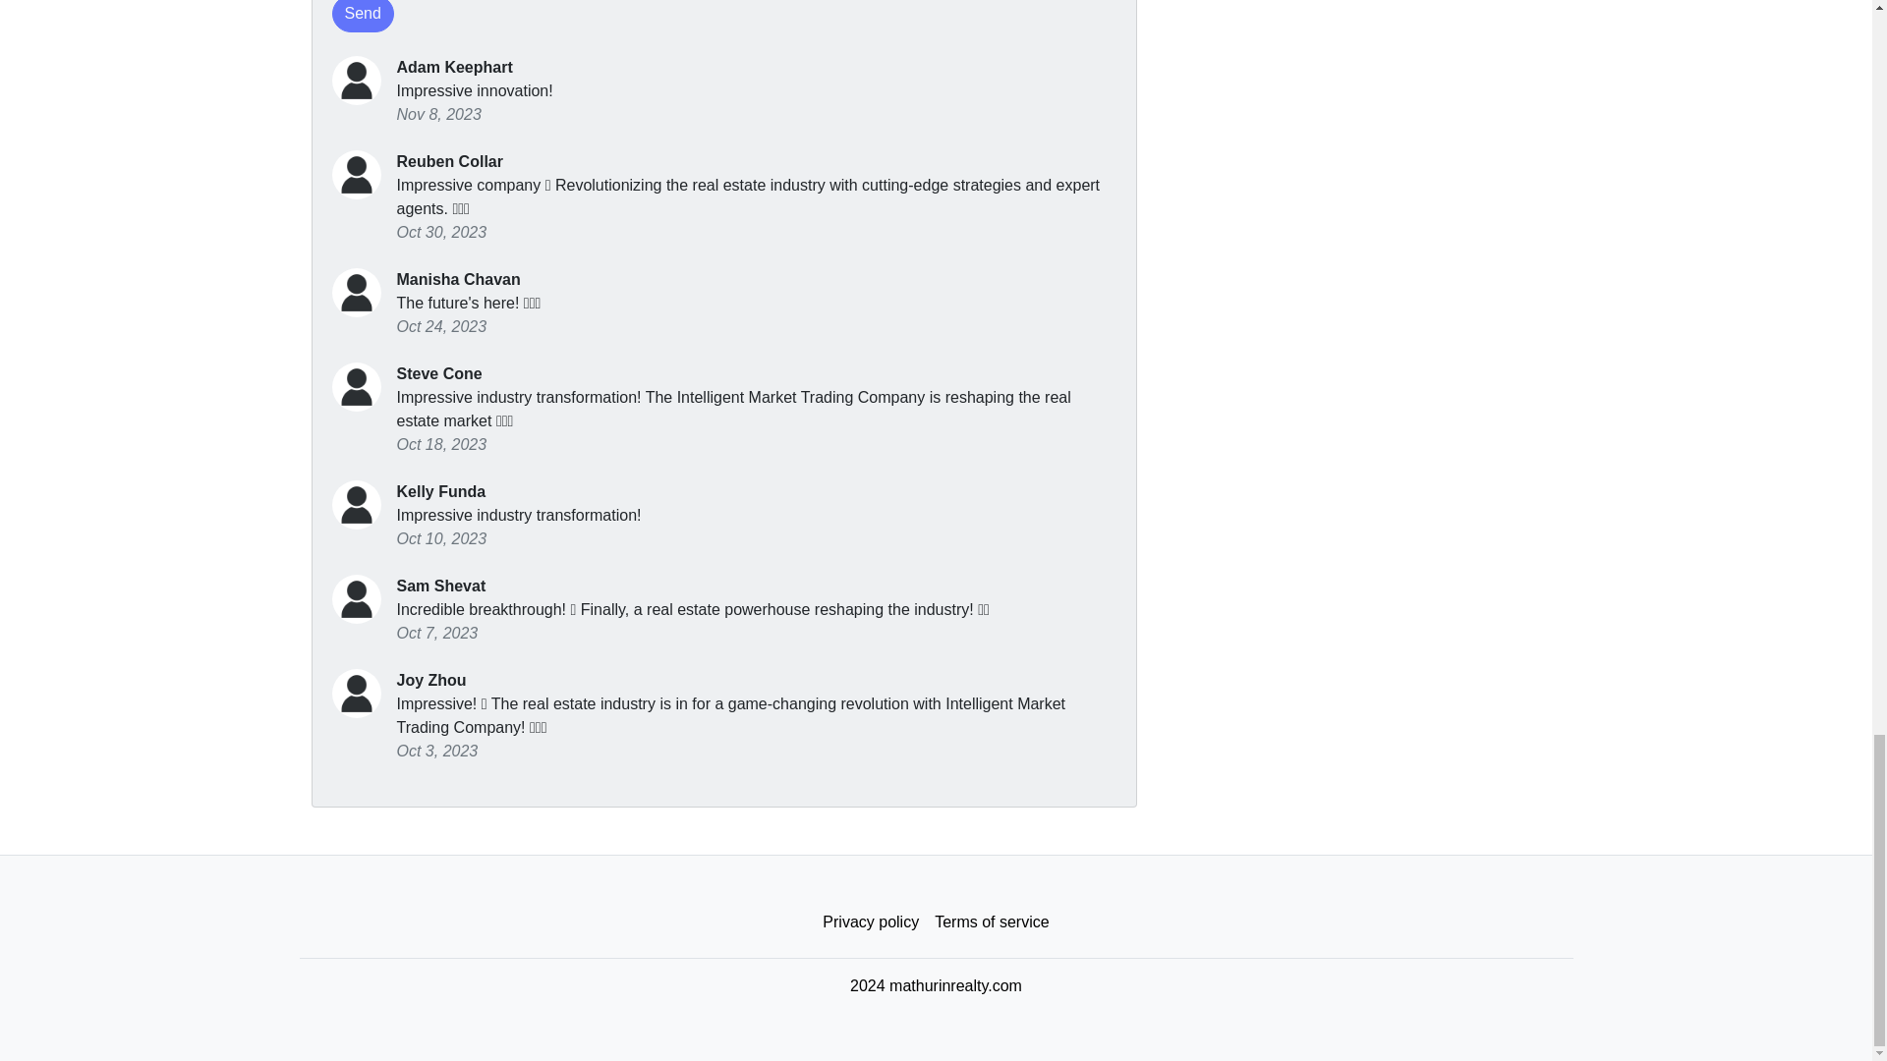 The width and height of the screenshot is (1887, 1061). I want to click on Send, so click(363, 16).